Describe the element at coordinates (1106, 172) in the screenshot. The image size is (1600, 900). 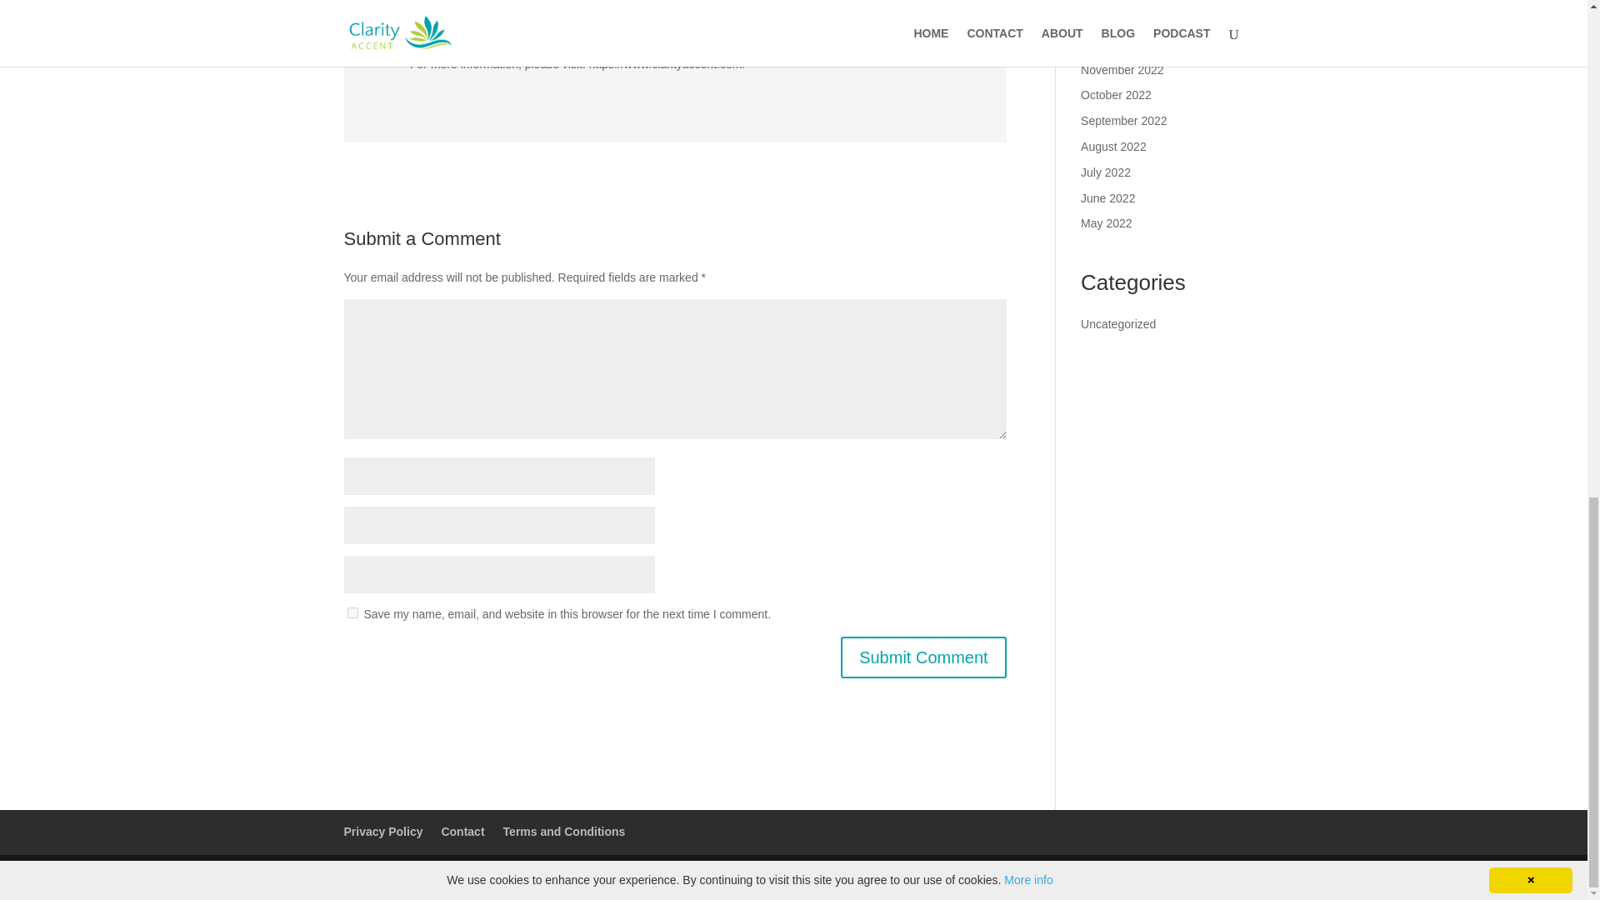
I see `July 2022` at that location.